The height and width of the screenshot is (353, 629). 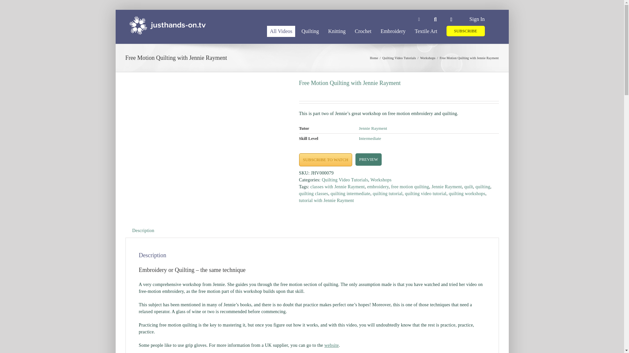 I want to click on Knitting, so click(x=337, y=31).